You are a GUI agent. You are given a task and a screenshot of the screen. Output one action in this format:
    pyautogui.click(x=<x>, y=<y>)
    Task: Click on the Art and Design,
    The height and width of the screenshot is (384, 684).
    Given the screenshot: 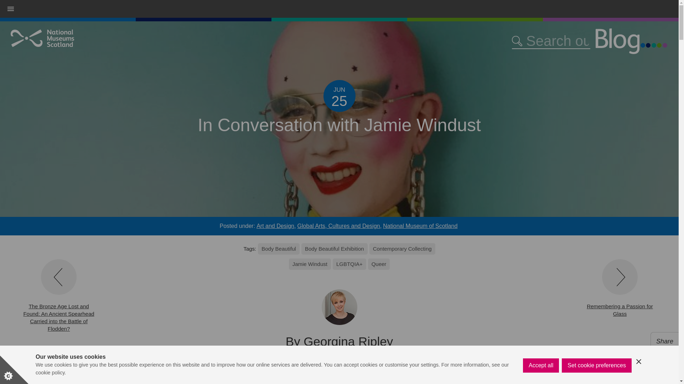 What is the action you would take?
    pyautogui.click(x=276, y=226)
    